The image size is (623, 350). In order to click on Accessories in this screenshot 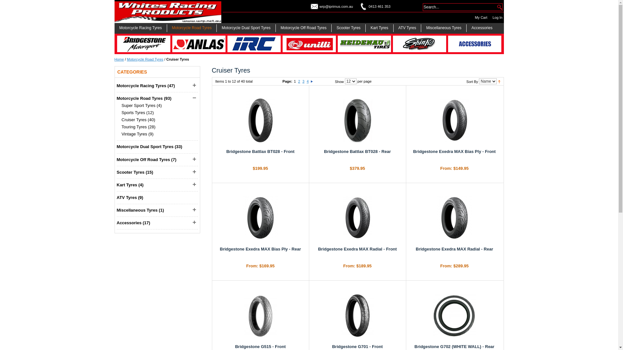, I will do `click(129, 223)`.